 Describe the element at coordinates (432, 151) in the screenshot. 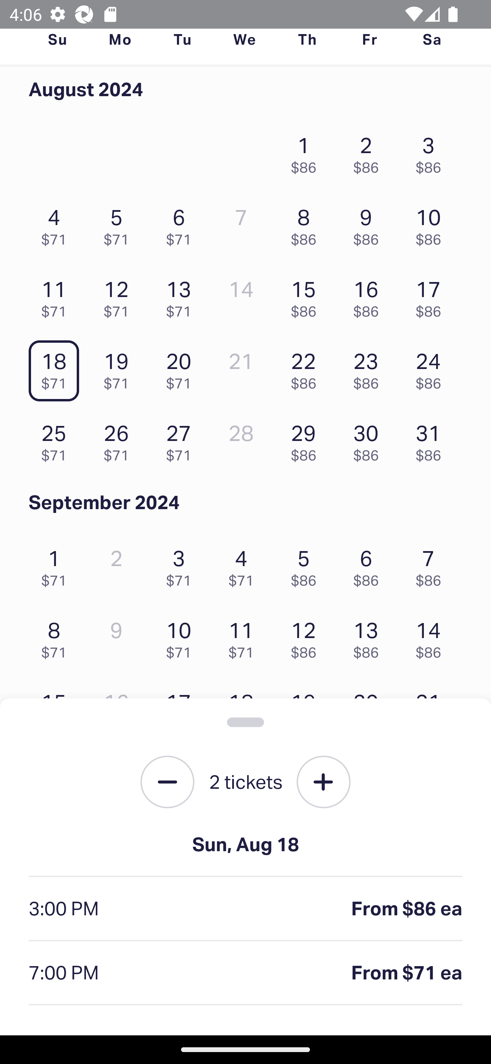

I see `3 $86` at that location.